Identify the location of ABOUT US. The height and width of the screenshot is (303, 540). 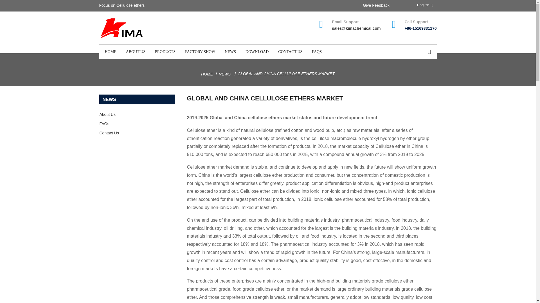
(136, 52).